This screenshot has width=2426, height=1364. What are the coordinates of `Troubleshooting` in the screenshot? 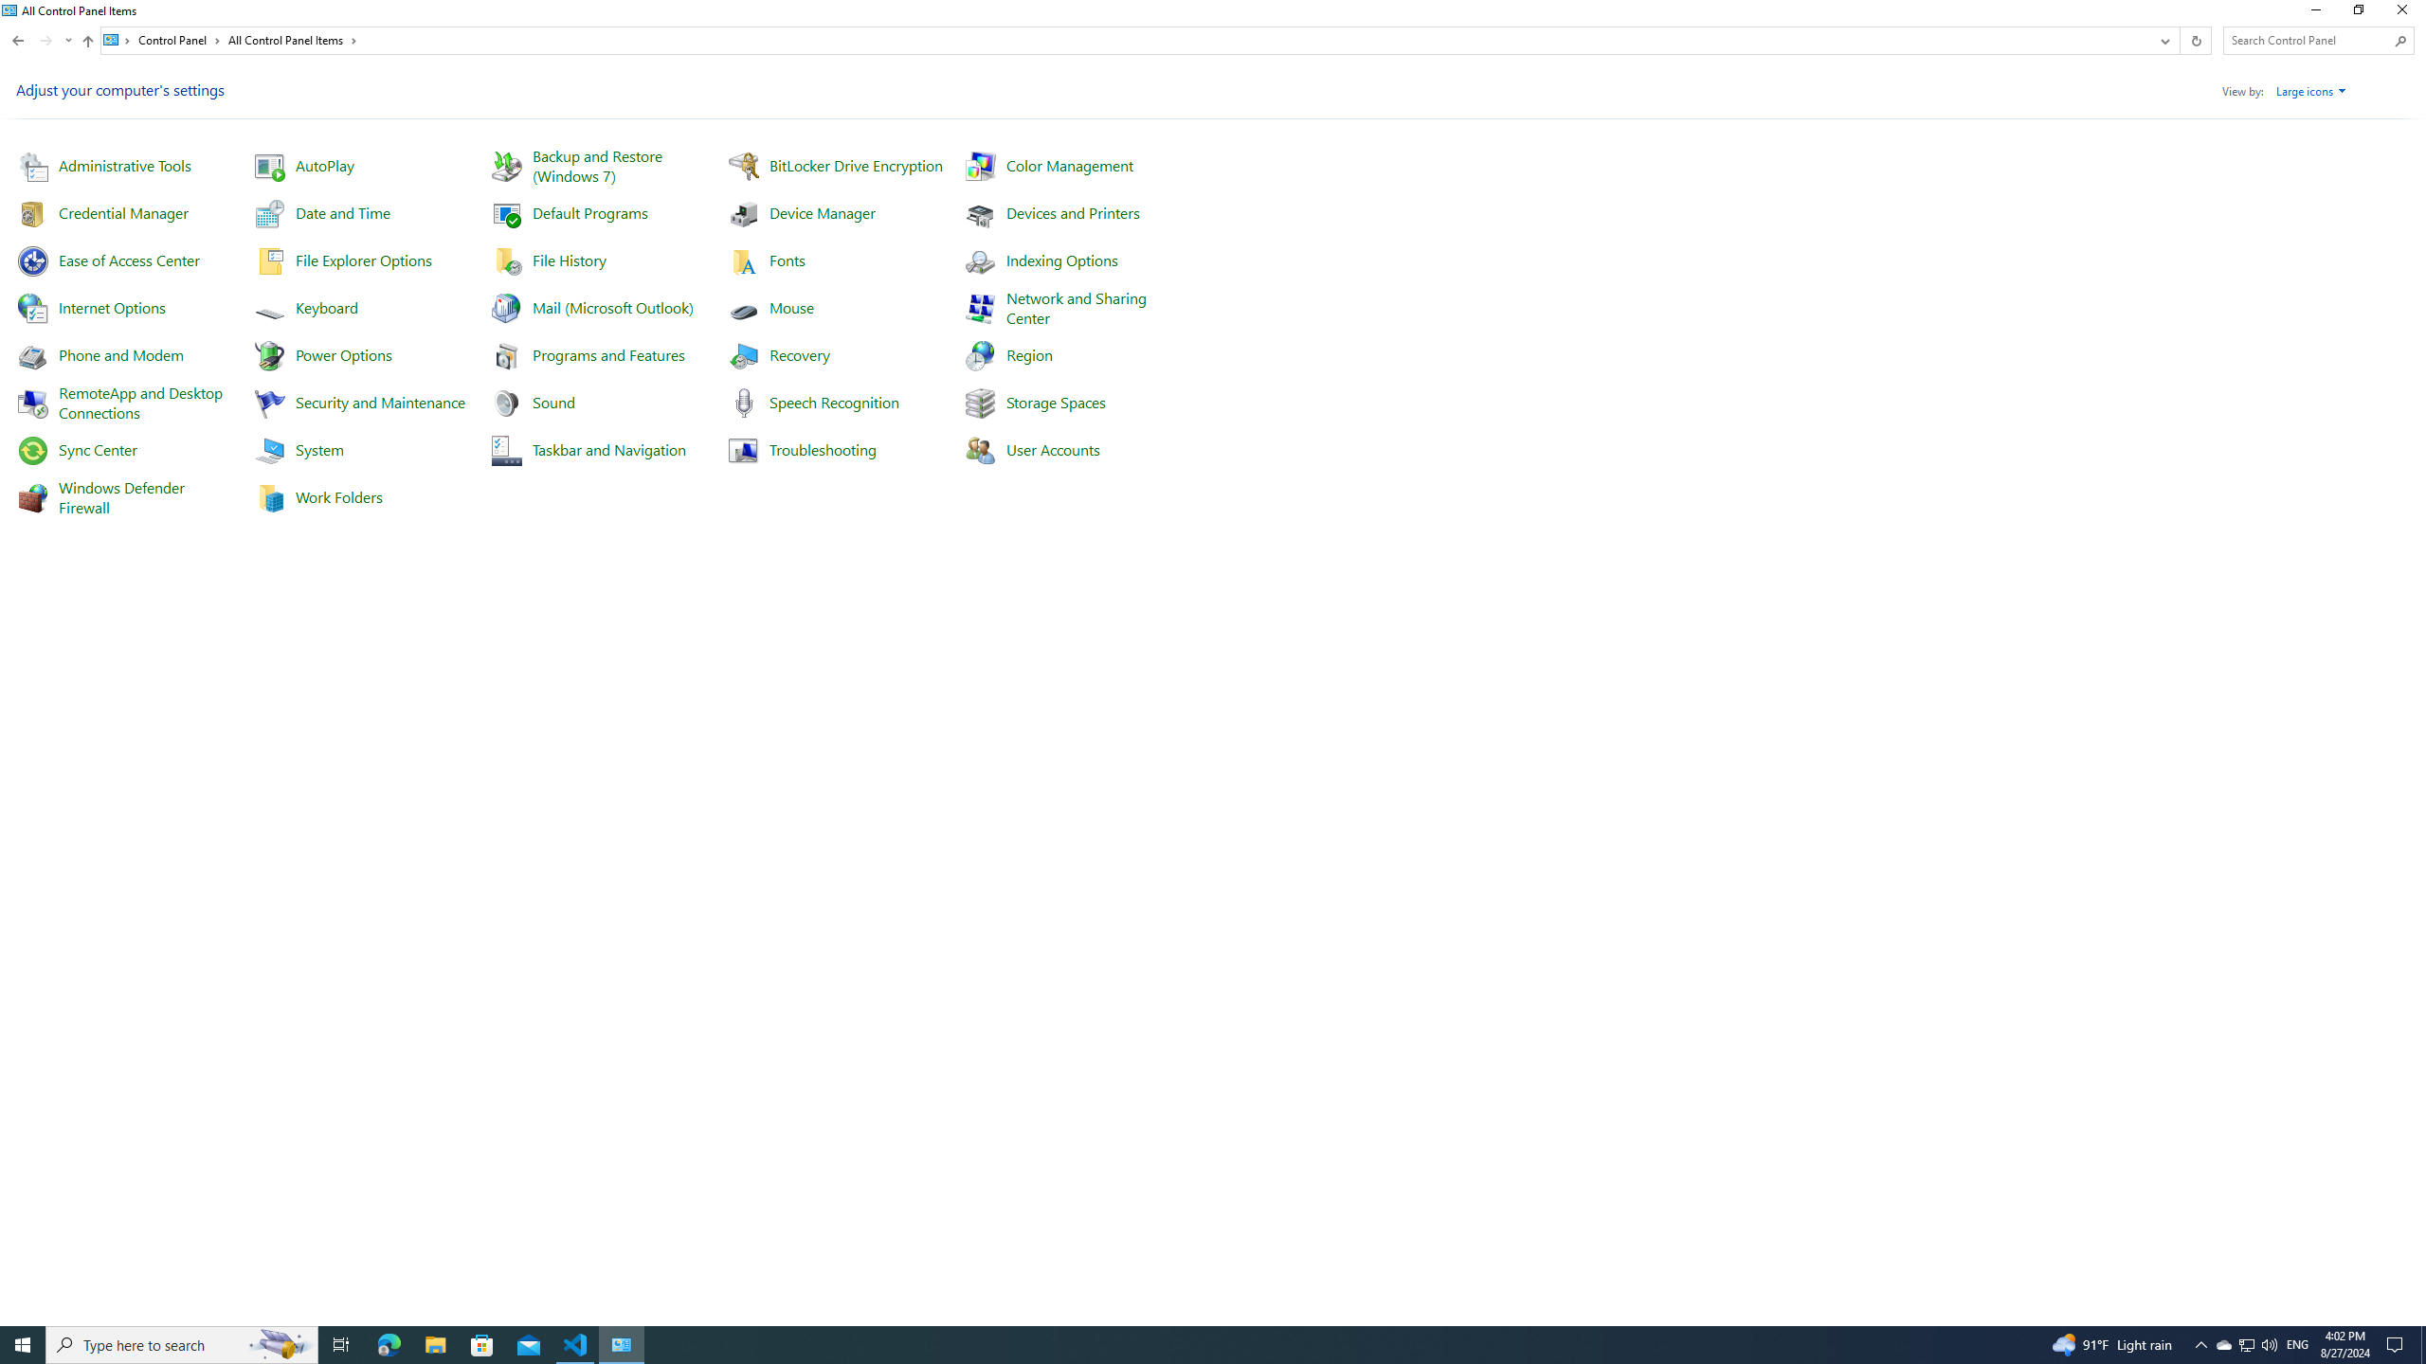 It's located at (822, 449).